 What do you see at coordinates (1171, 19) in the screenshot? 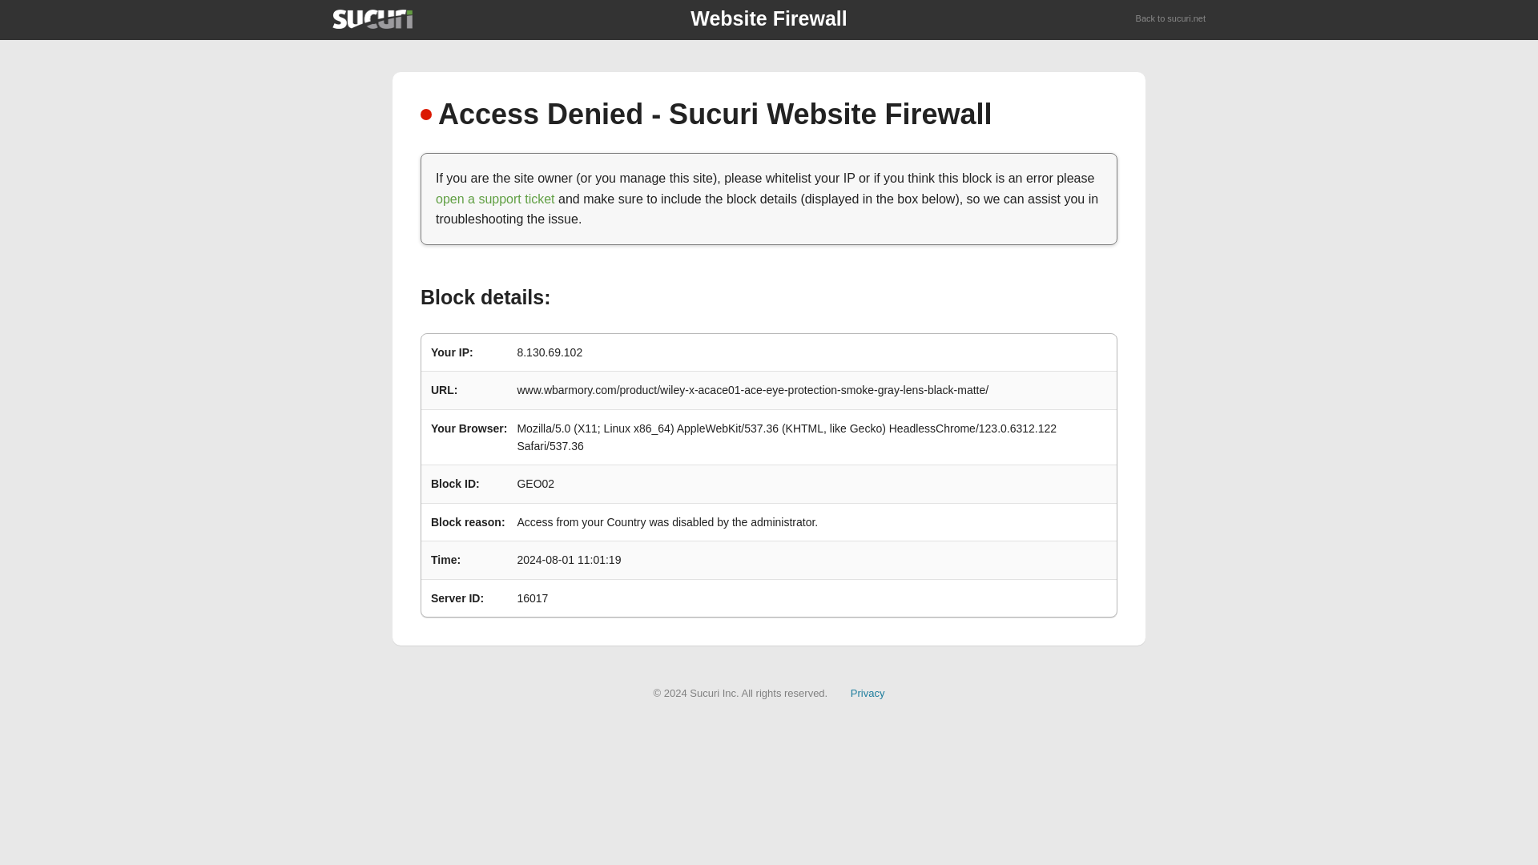
I see `Back to sucuri.net` at bounding box center [1171, 19].